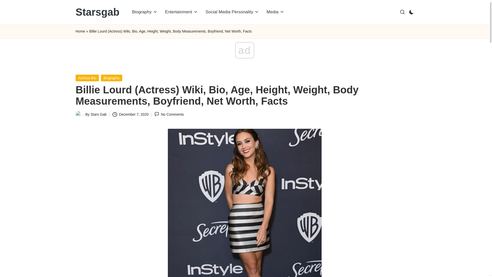  Describe the element at coordinates (181, 12) in the screenshot. I see `Entertainment` at that location.